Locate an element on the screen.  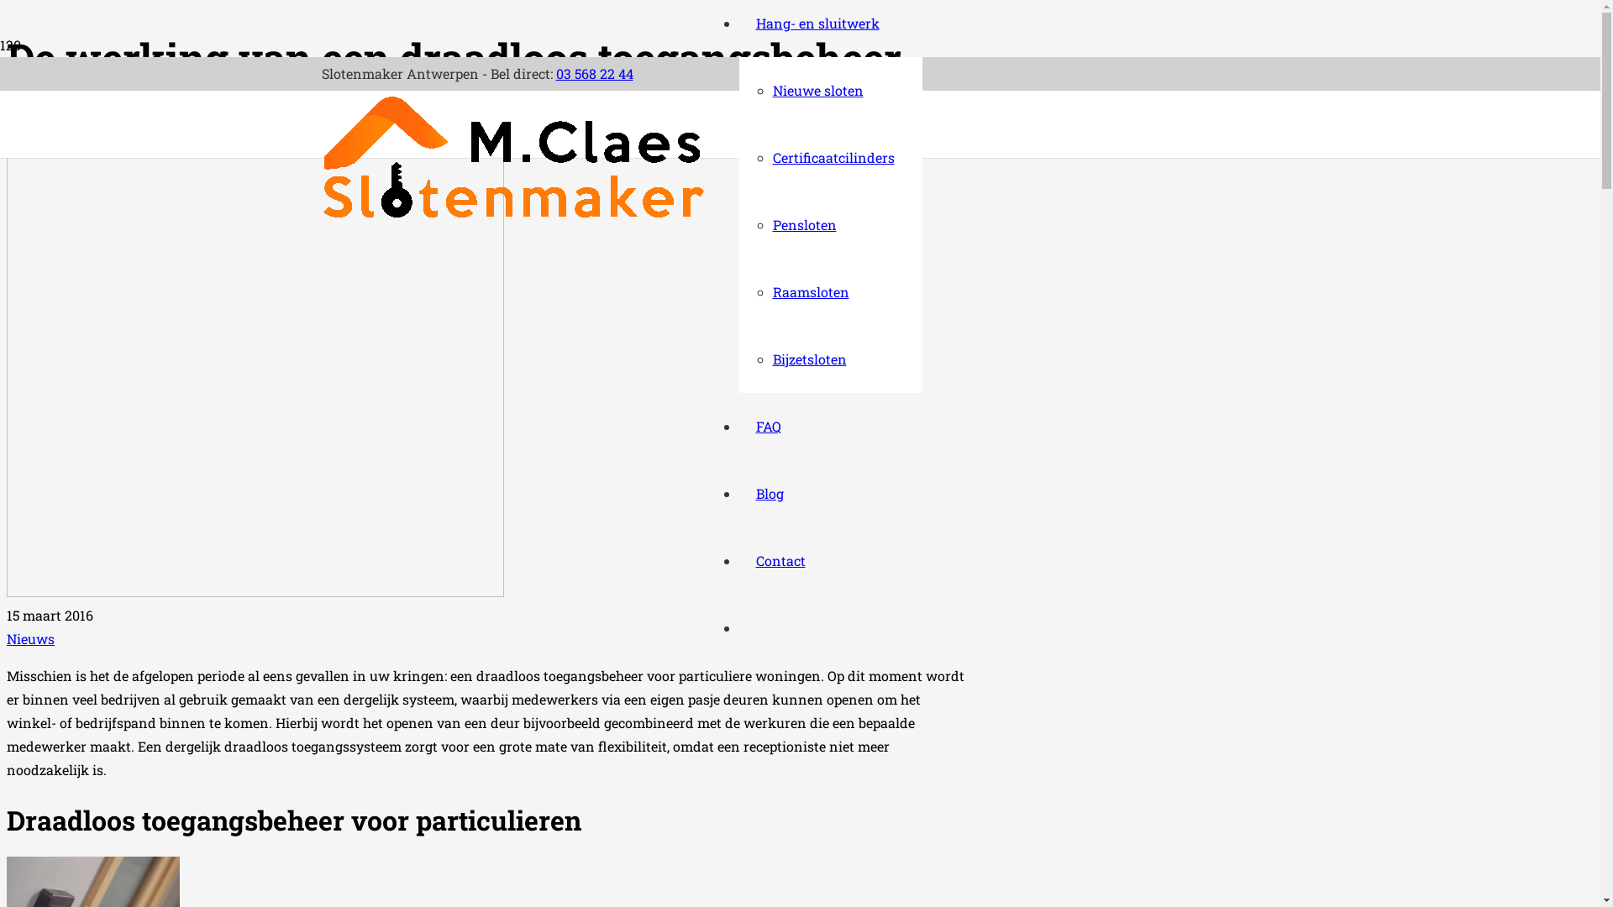
Pensloten is located at coordinates (805, 225).